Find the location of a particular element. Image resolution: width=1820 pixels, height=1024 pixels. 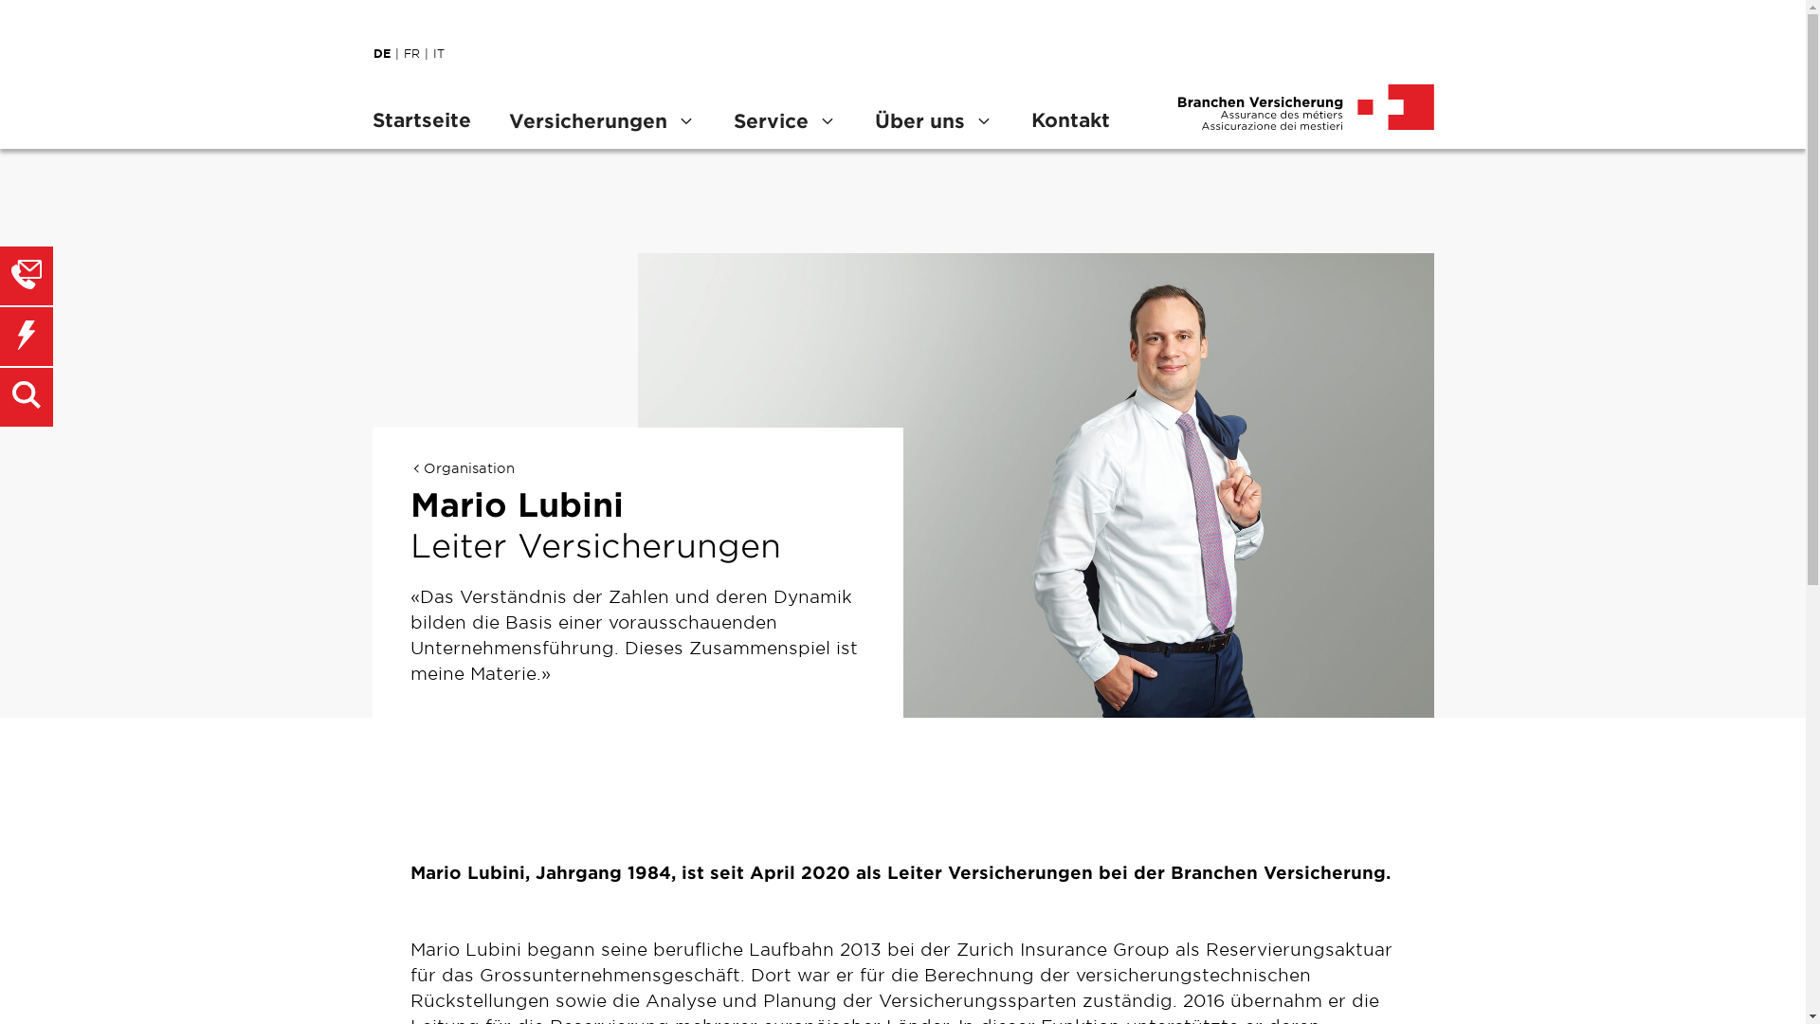

Kontakt is located at coordinates (1071, 119).